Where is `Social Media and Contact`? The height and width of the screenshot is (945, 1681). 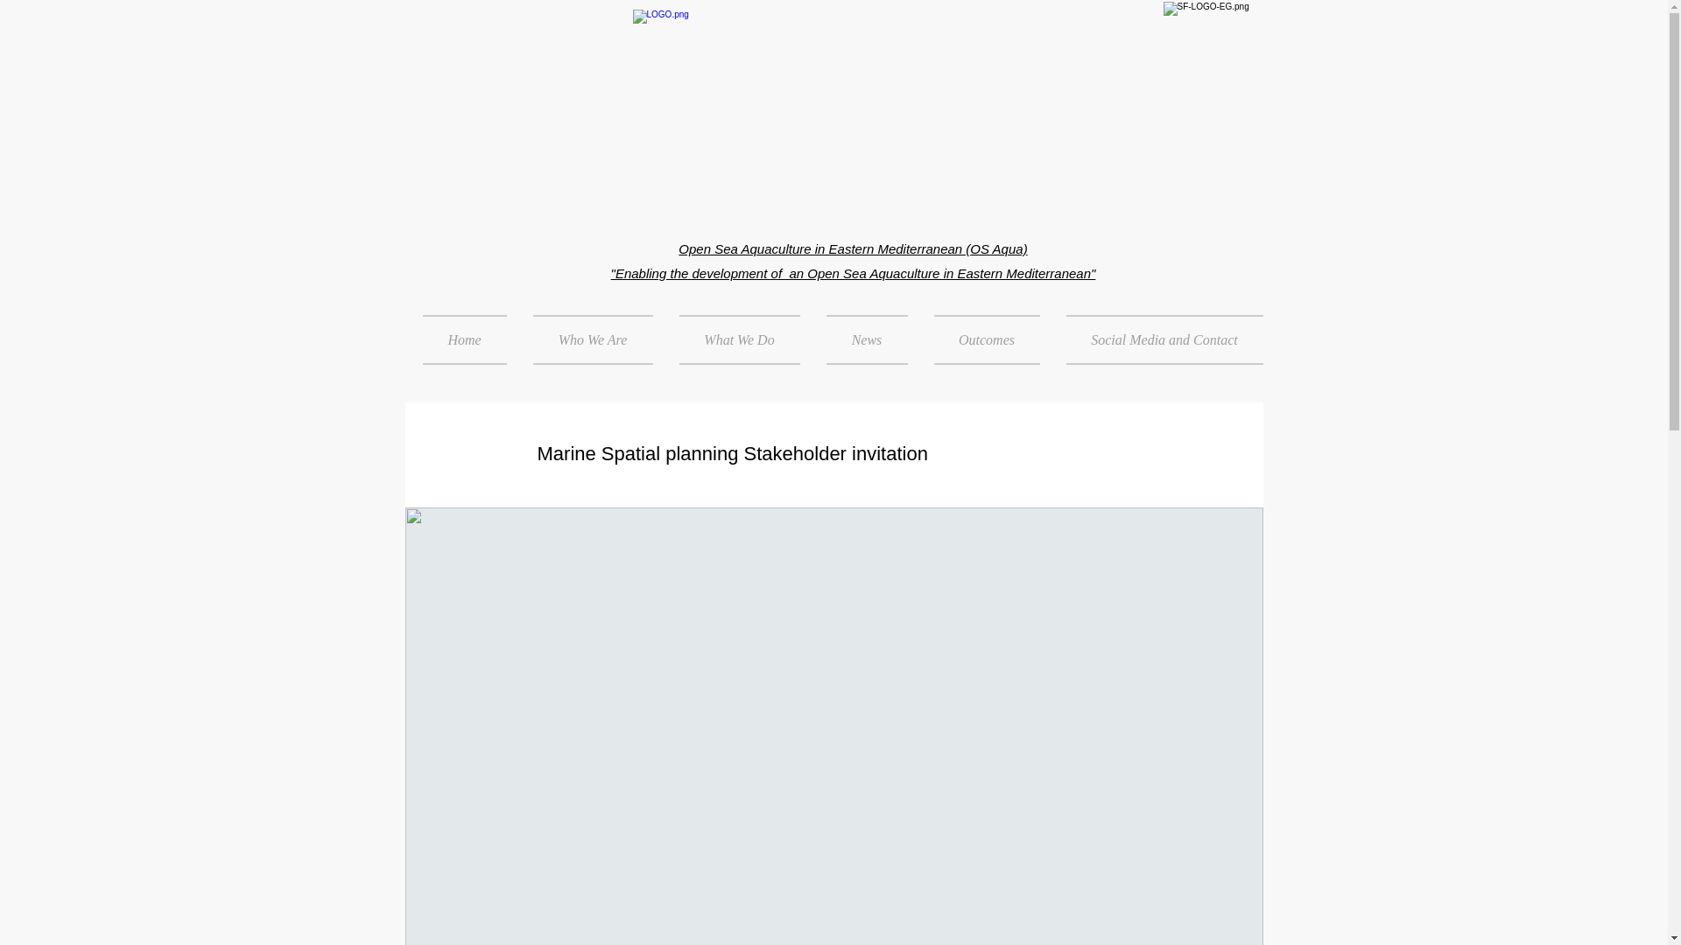 Social Media and Contact is located at coordinates (1157, 339).